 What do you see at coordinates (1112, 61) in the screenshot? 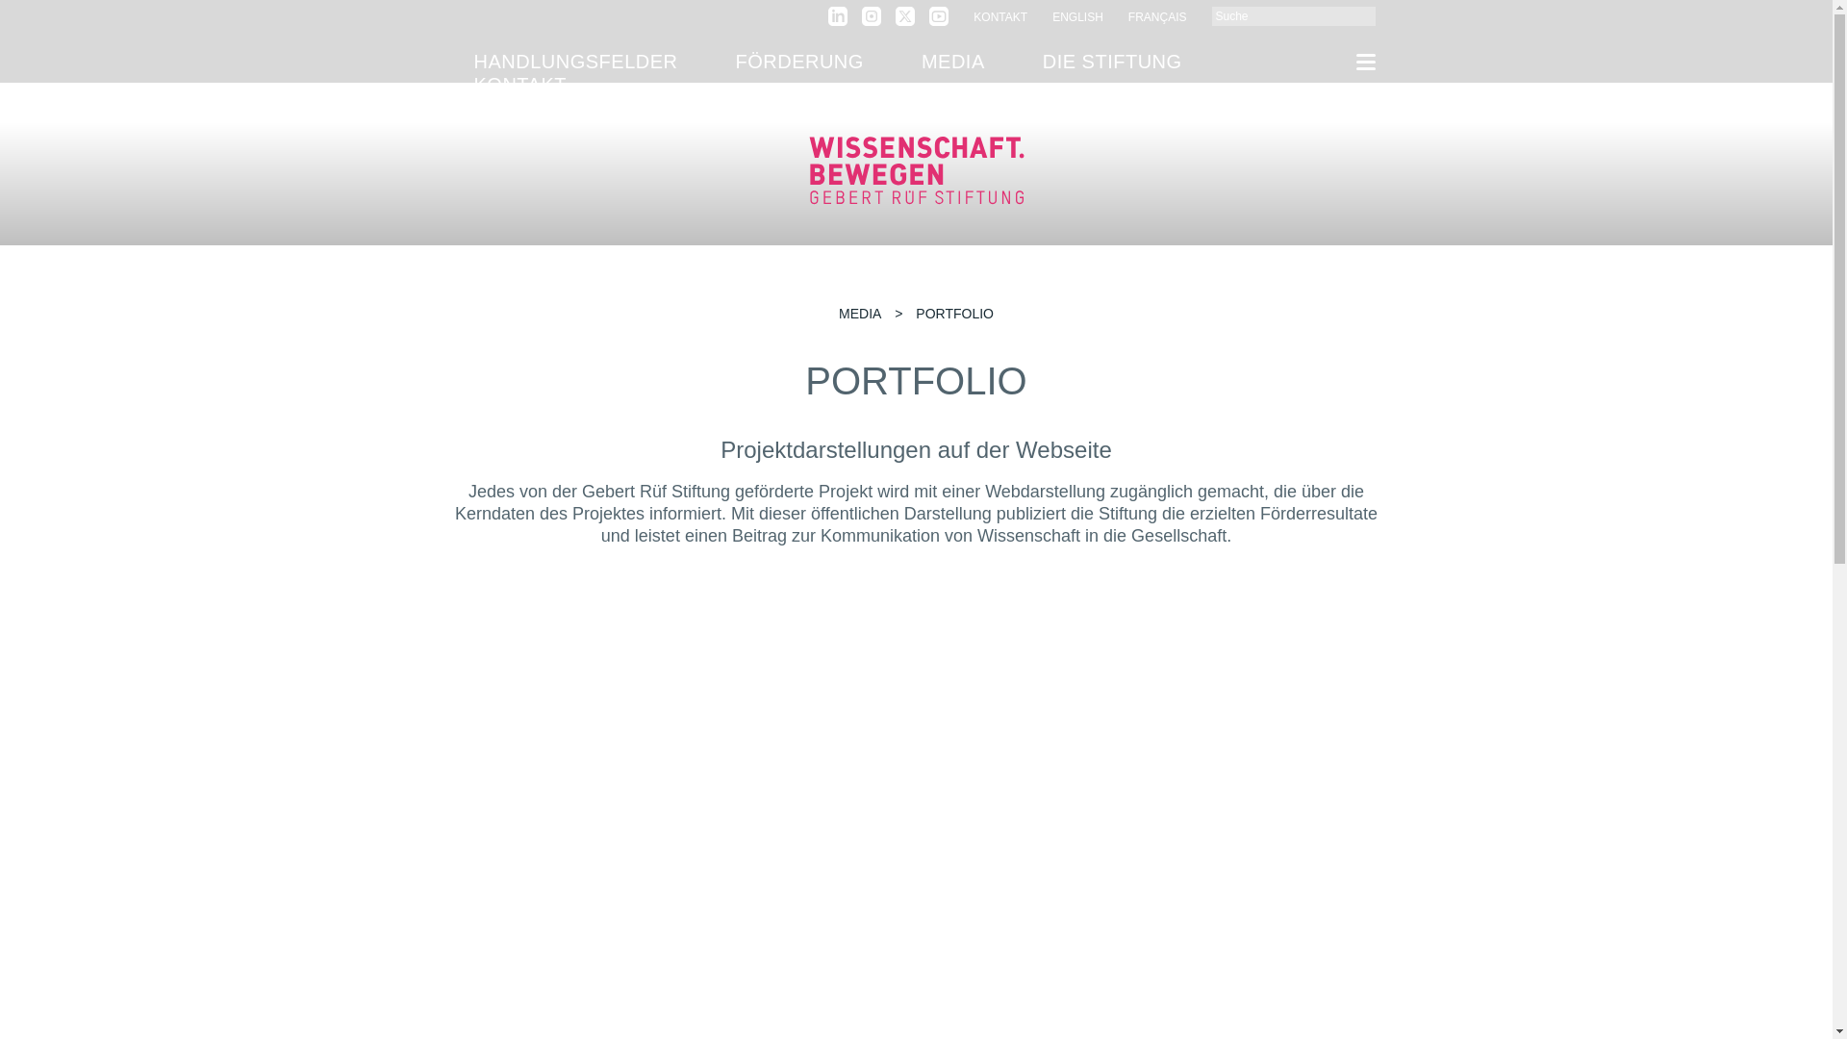
I see `DIE STIFTUNG` at bounding box center [1112, 61].